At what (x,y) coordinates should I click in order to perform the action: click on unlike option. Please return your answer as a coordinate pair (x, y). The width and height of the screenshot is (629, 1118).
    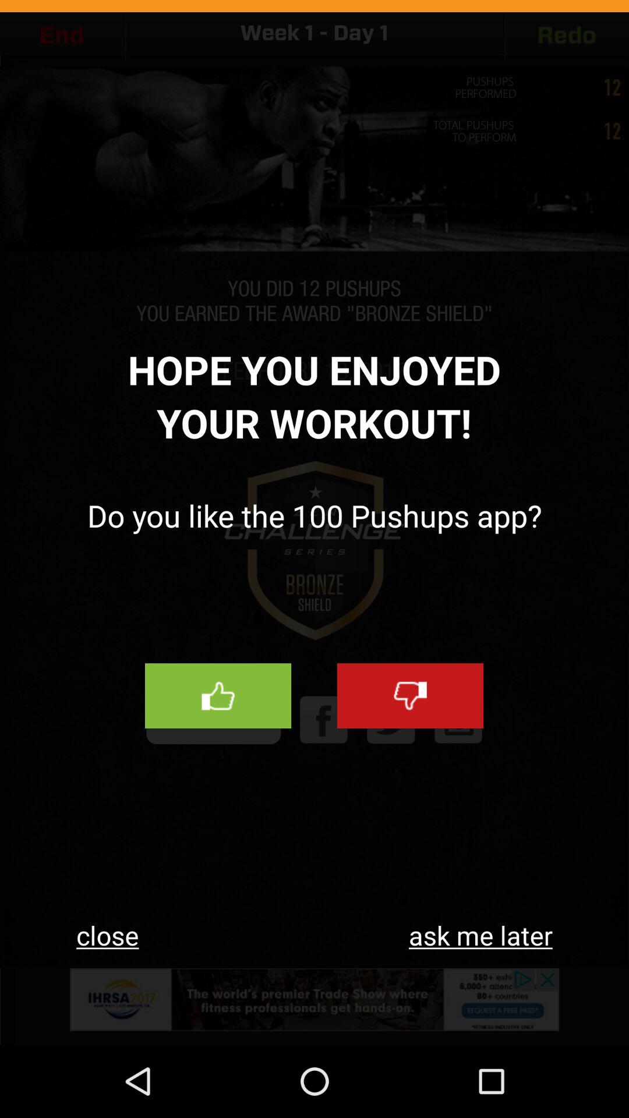
    Looking at the image, I should click on (410, 696).